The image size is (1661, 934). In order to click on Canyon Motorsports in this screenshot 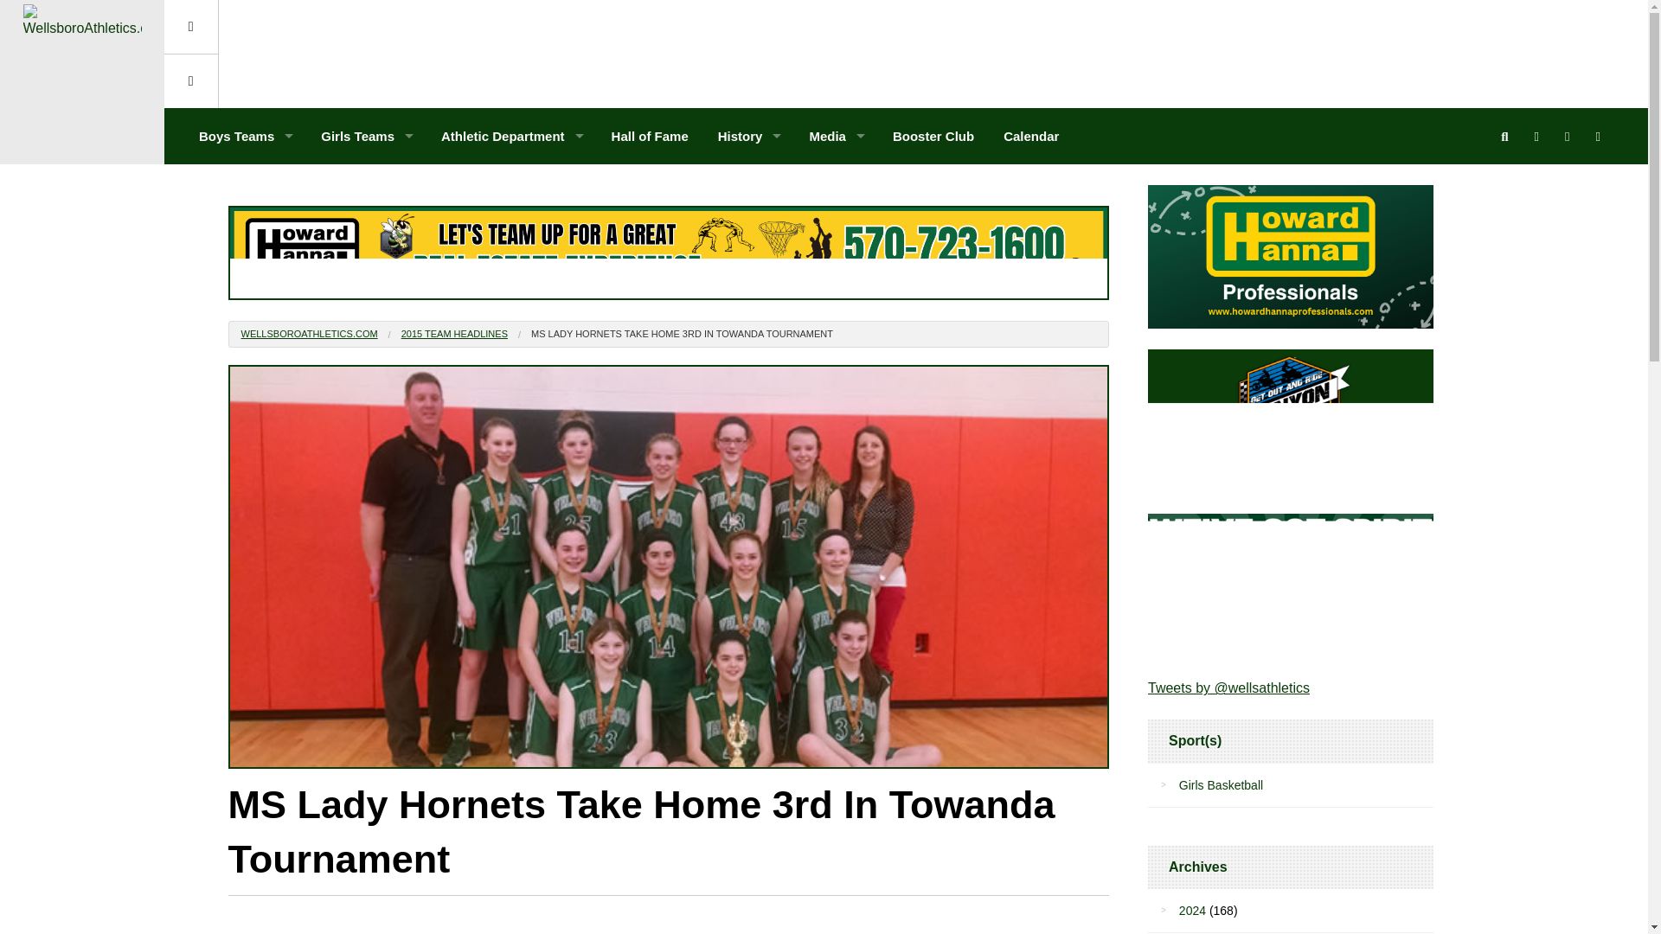, I will do `click(1290, 420)`.